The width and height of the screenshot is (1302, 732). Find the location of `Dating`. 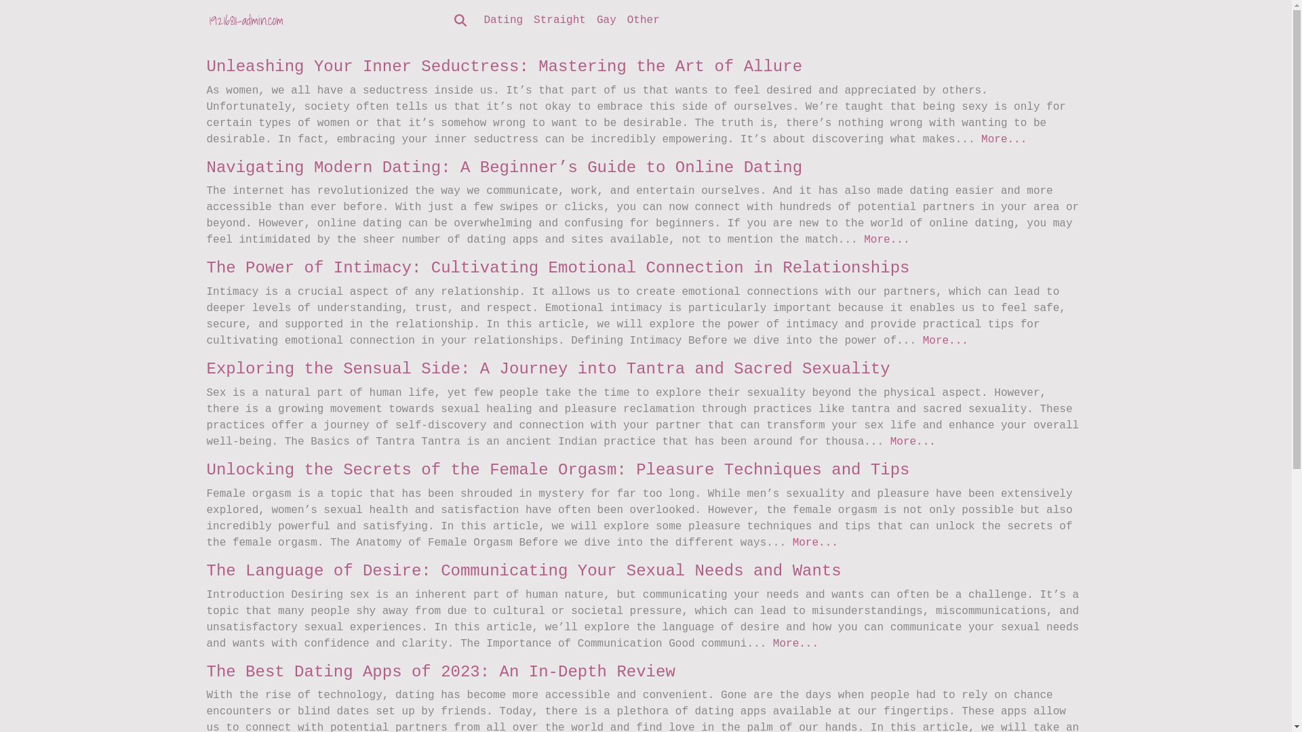

Dating is located at coordinates (504, 20).